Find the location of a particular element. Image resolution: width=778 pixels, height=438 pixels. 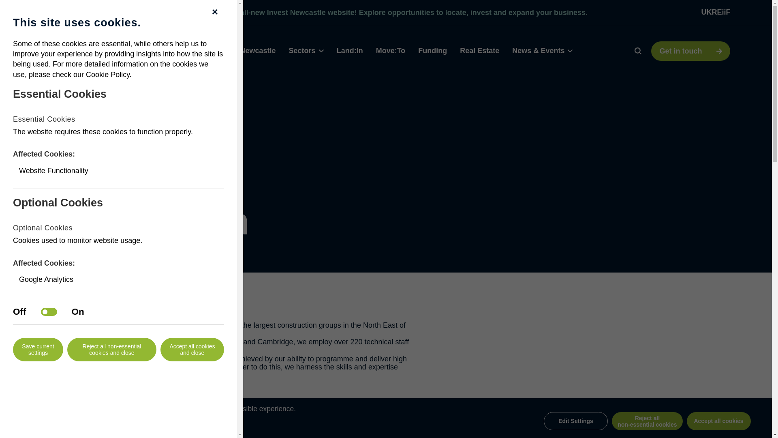

Why Newcastle is located at coordinates (249, 50).